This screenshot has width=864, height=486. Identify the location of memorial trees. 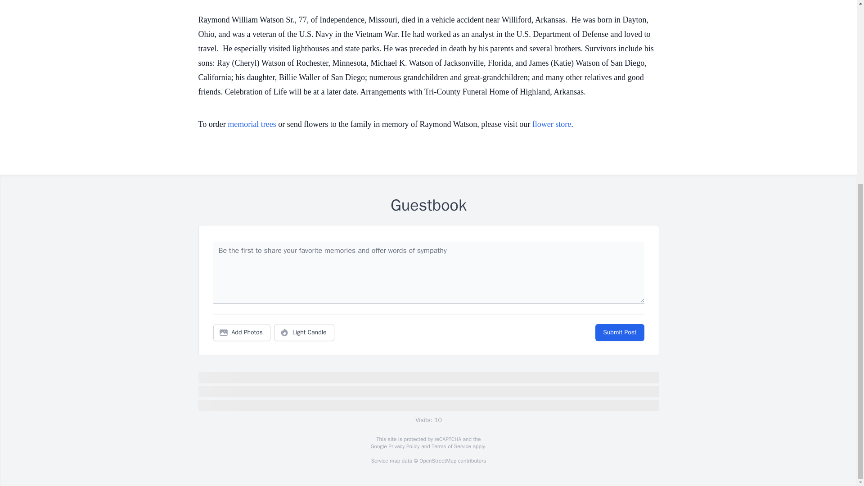
(252, 124).